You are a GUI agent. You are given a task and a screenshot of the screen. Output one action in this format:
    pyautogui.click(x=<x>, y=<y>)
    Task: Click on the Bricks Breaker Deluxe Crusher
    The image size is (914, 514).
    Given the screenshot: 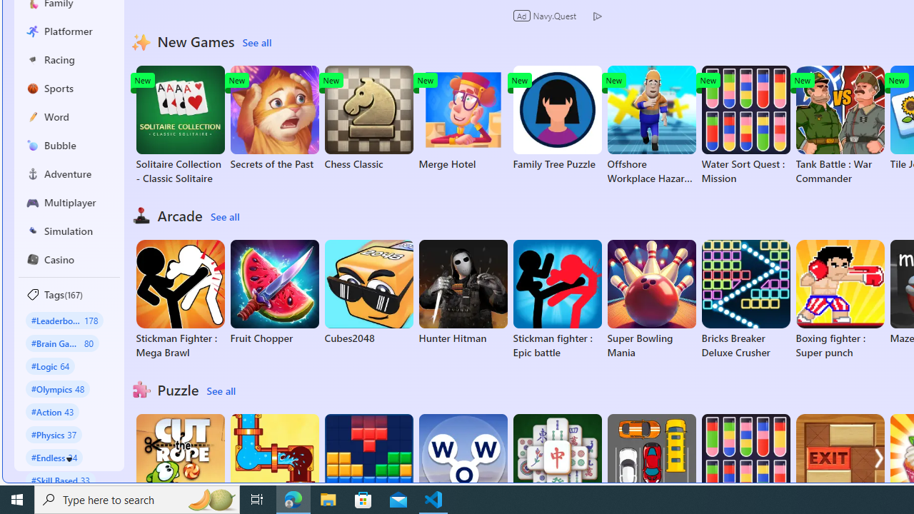 What is the action you would take?
    pyautogui.click(x=745, y=300)
    